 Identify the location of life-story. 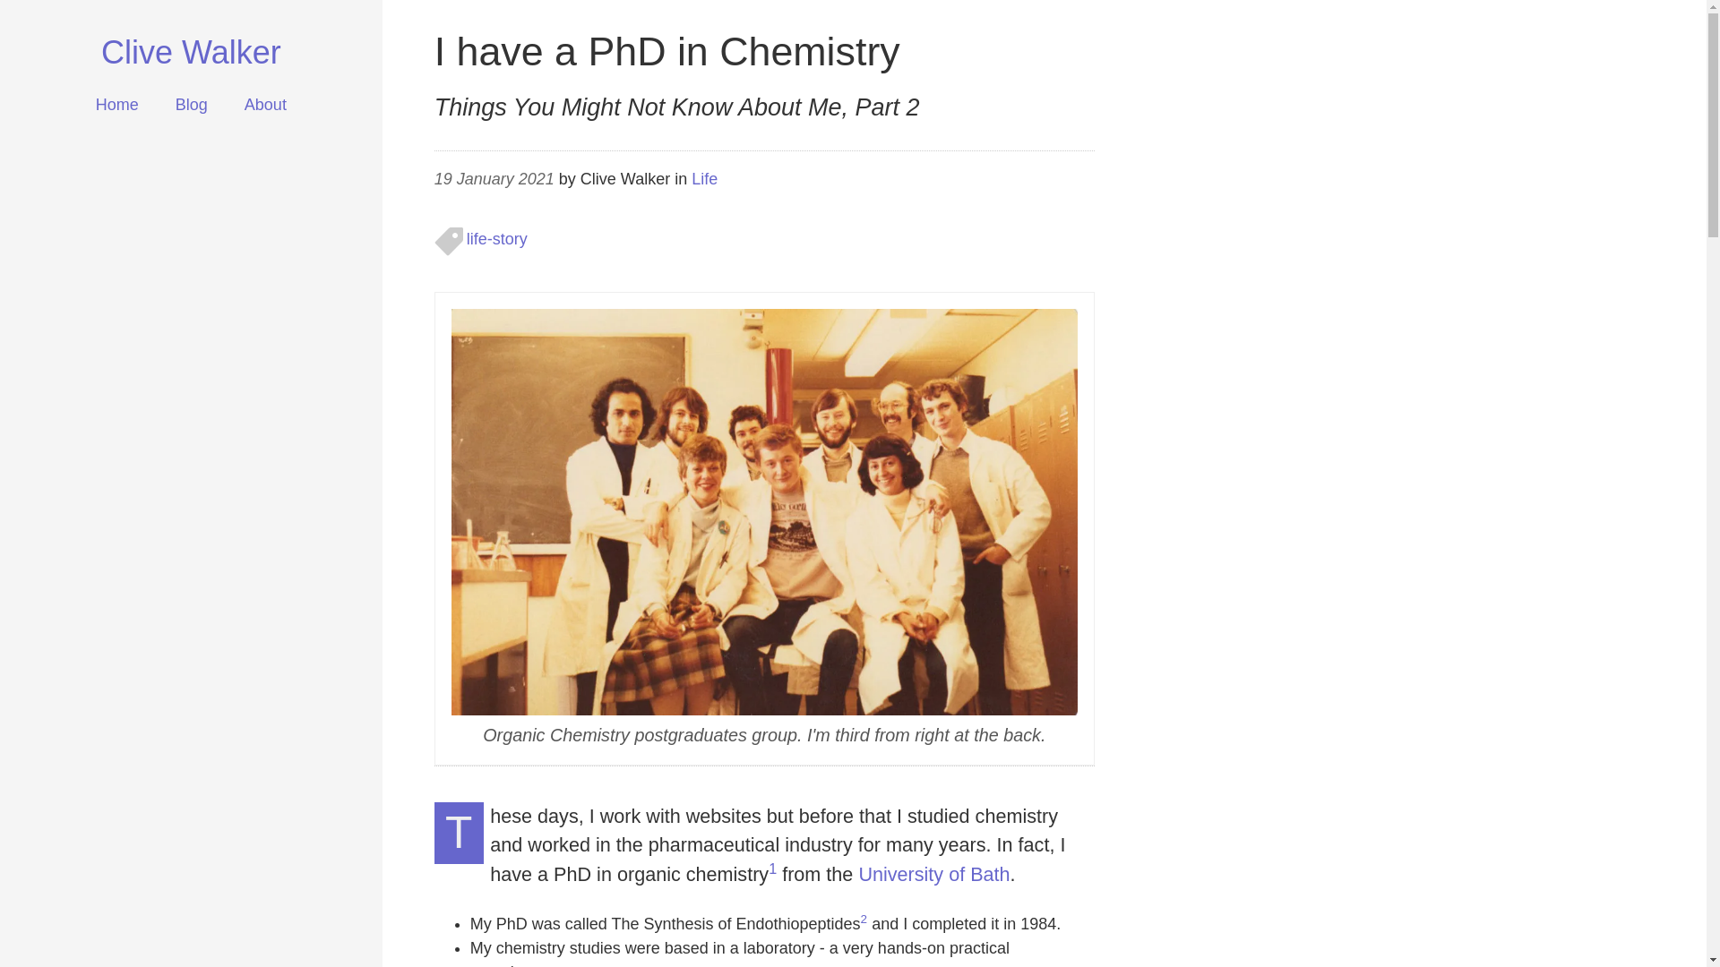
(496, 240).